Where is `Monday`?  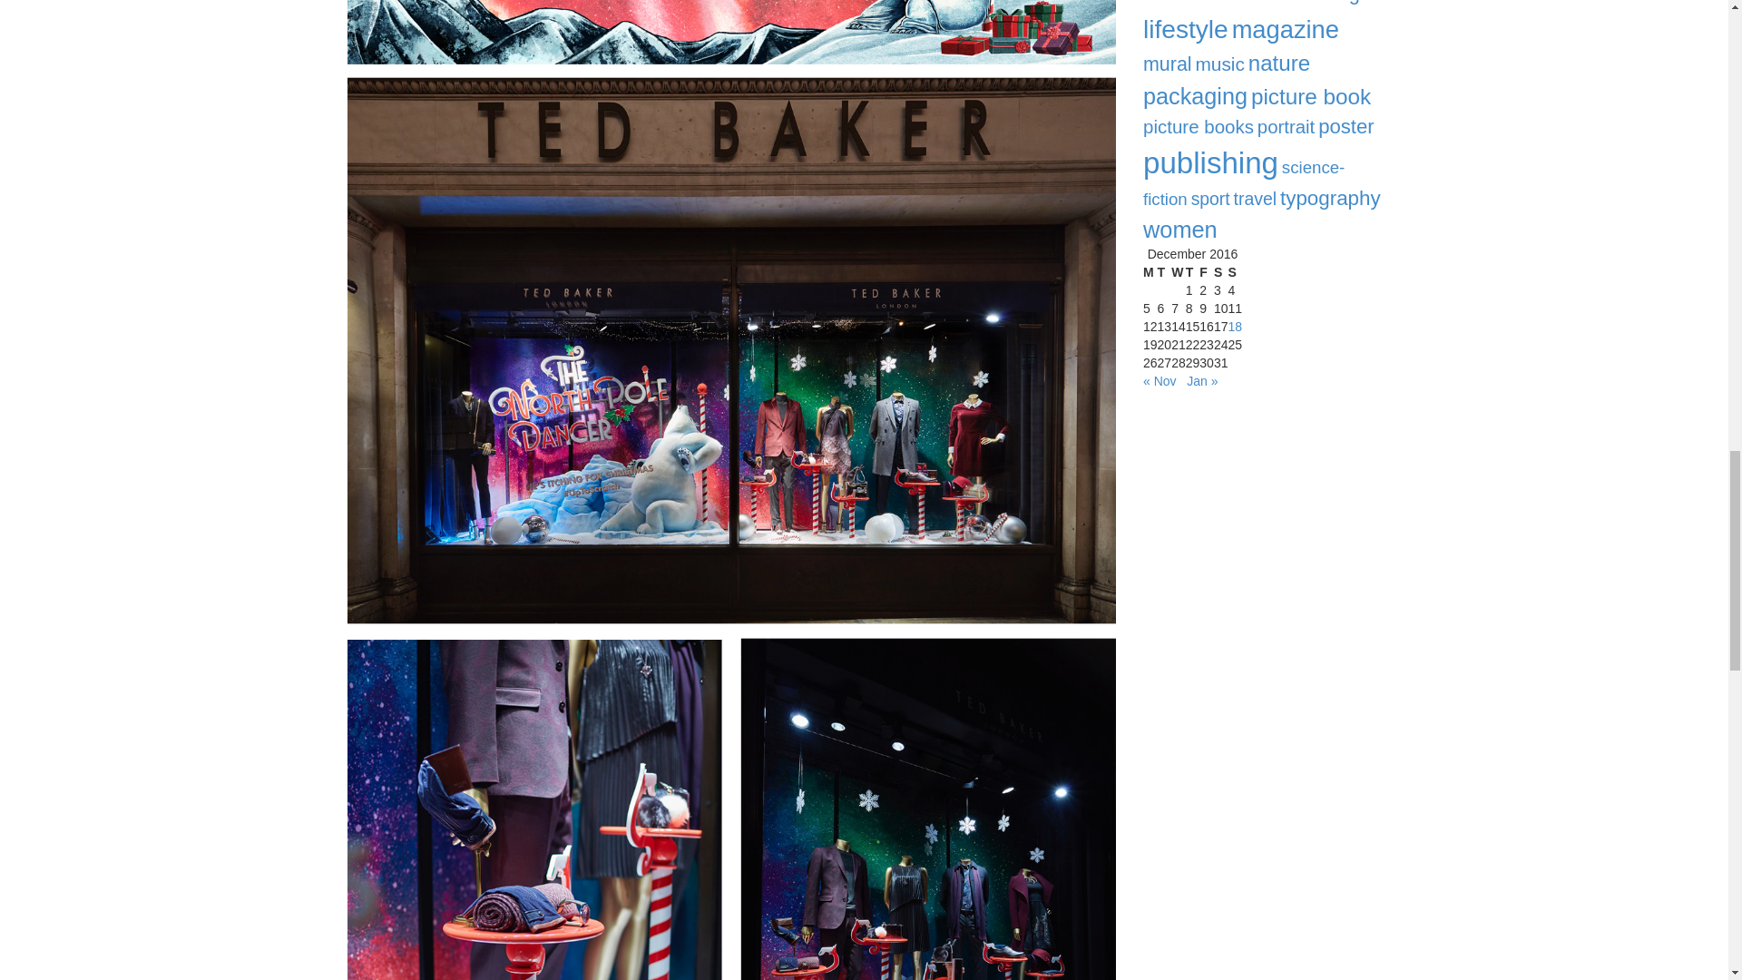 Monday is located at coordinates (1150, 272).